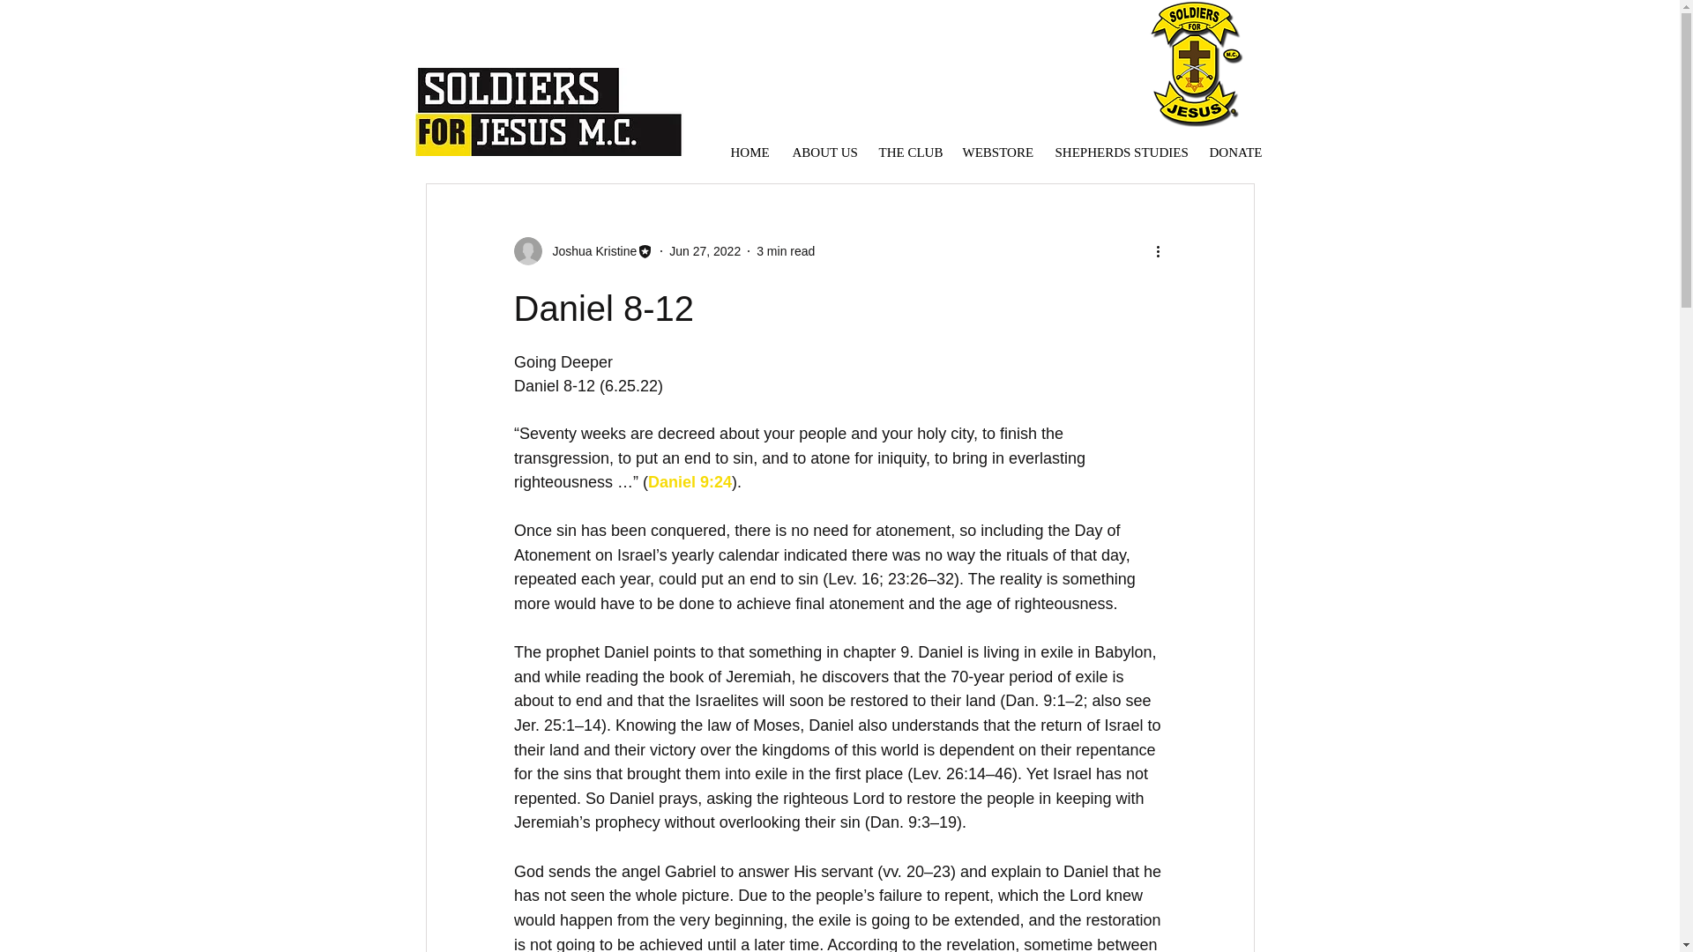  Describe the element at coordinates (995, 151) in the screenshot. I see `WEBSTORE` at that location.